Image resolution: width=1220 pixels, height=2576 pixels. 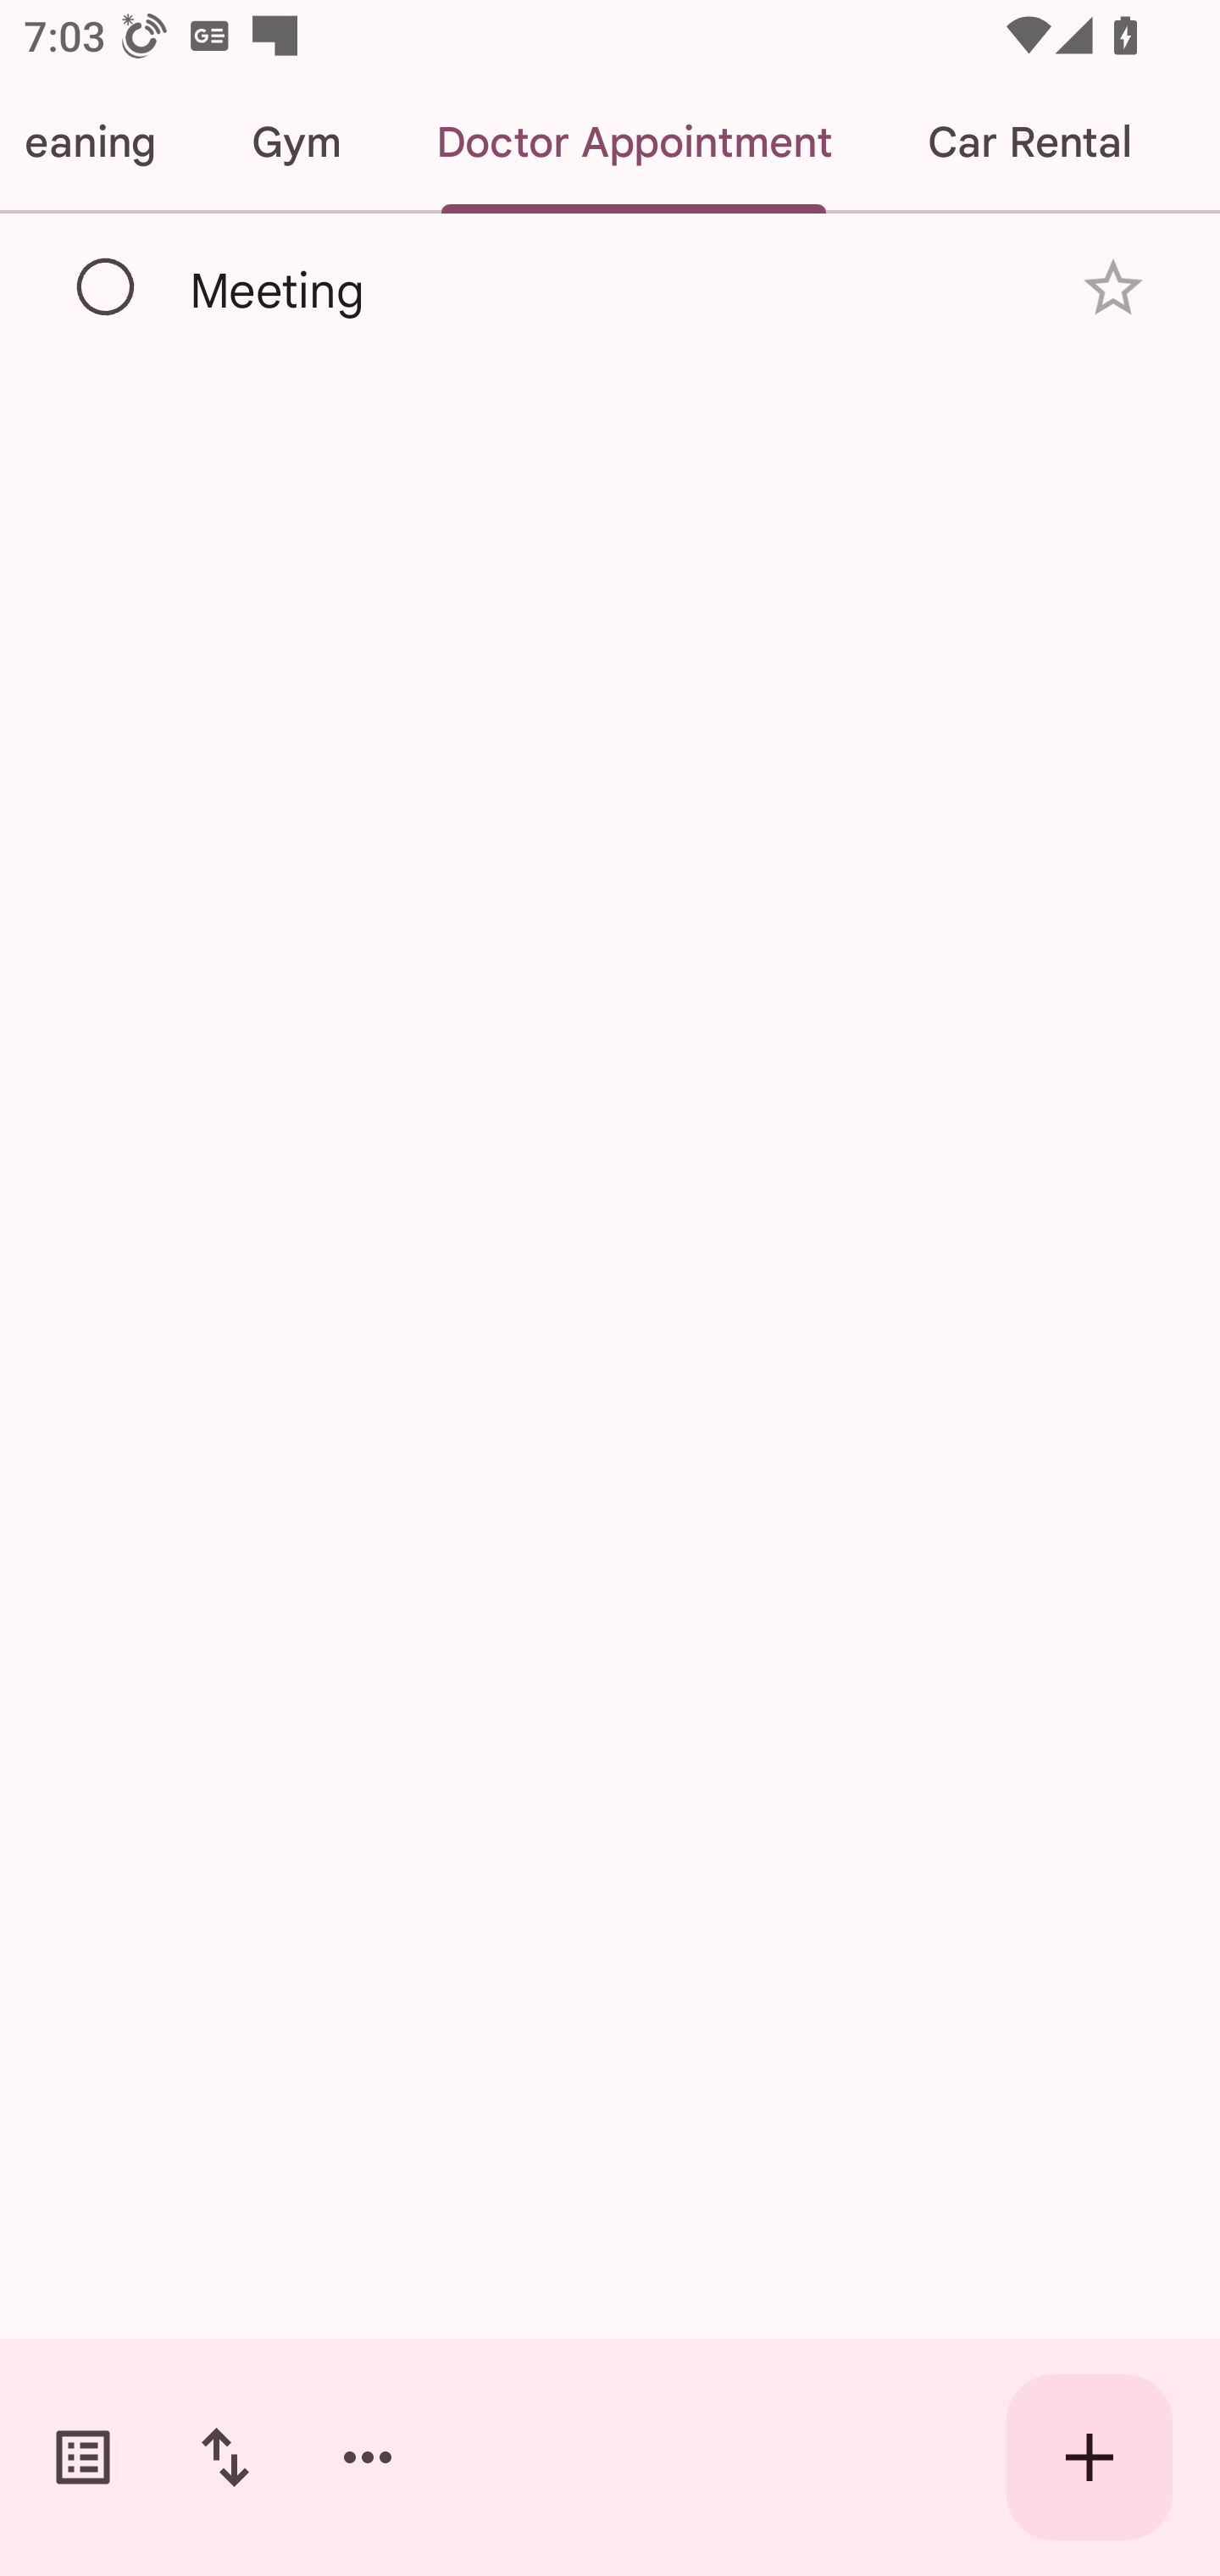 I want to click on Create new task, so click(x=1090, y=2457).